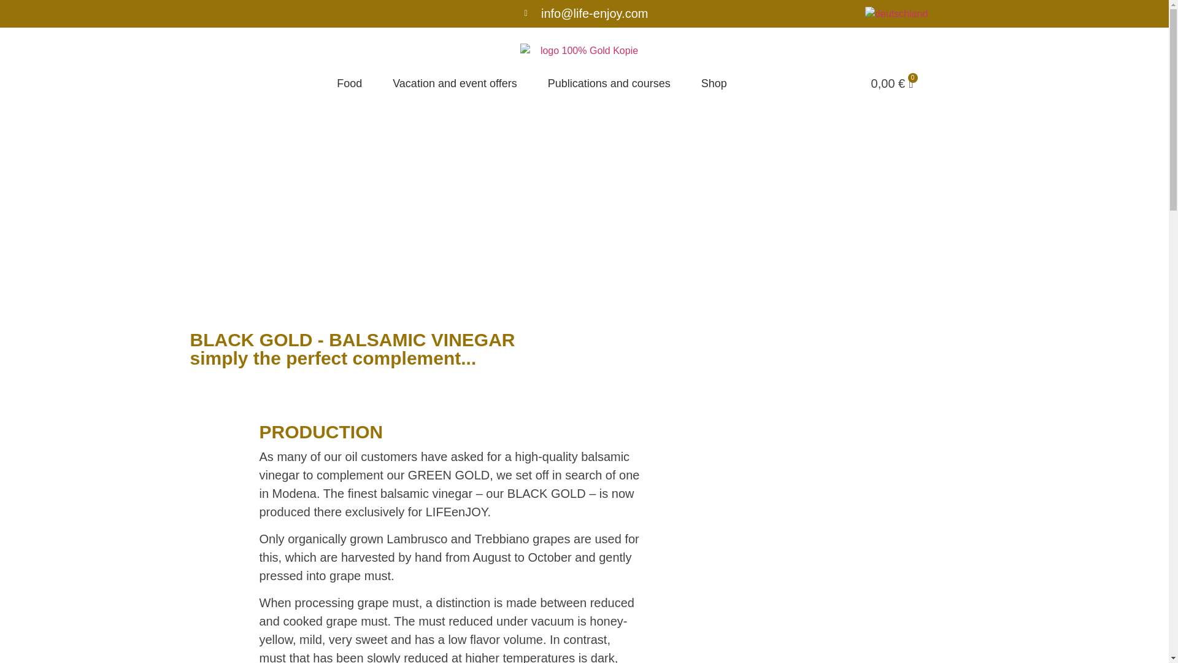  Describe the element at coordinates (714, 83) in the screenshot. I see `Shop` at that location.